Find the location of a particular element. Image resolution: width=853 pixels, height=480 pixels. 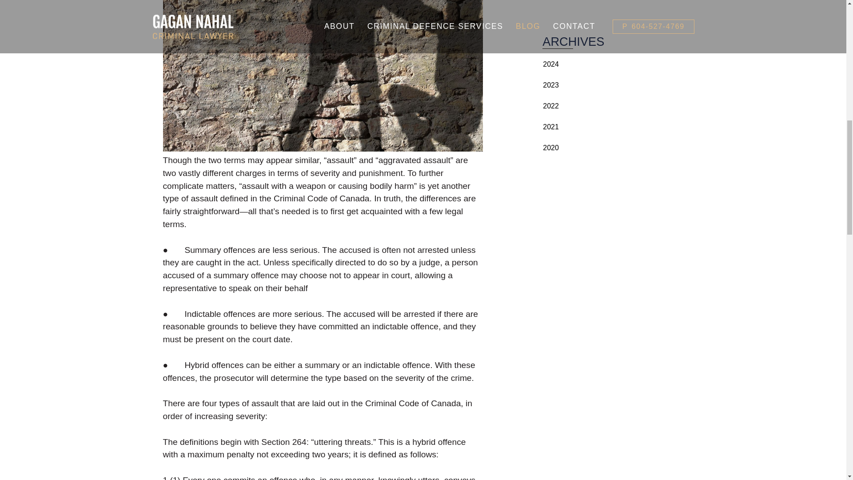

2020 is located at coordinates (550, 148).